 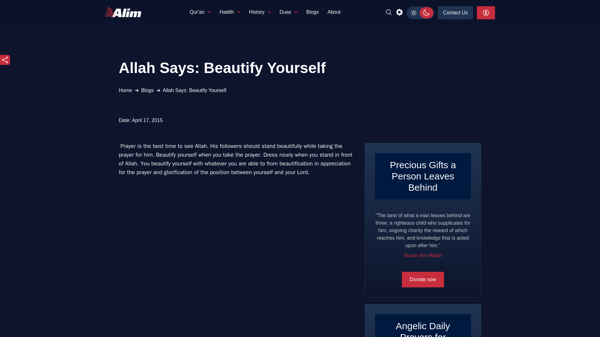 I want to click on Global app settings, so click(x=399, y=12).